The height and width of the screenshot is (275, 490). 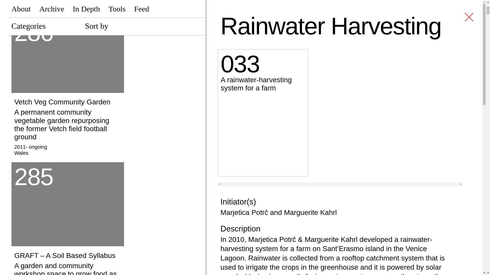 What do you see at coordinates (411, 155) in the screenshot?
I see `Facebook` at bounding box center [411, 155].